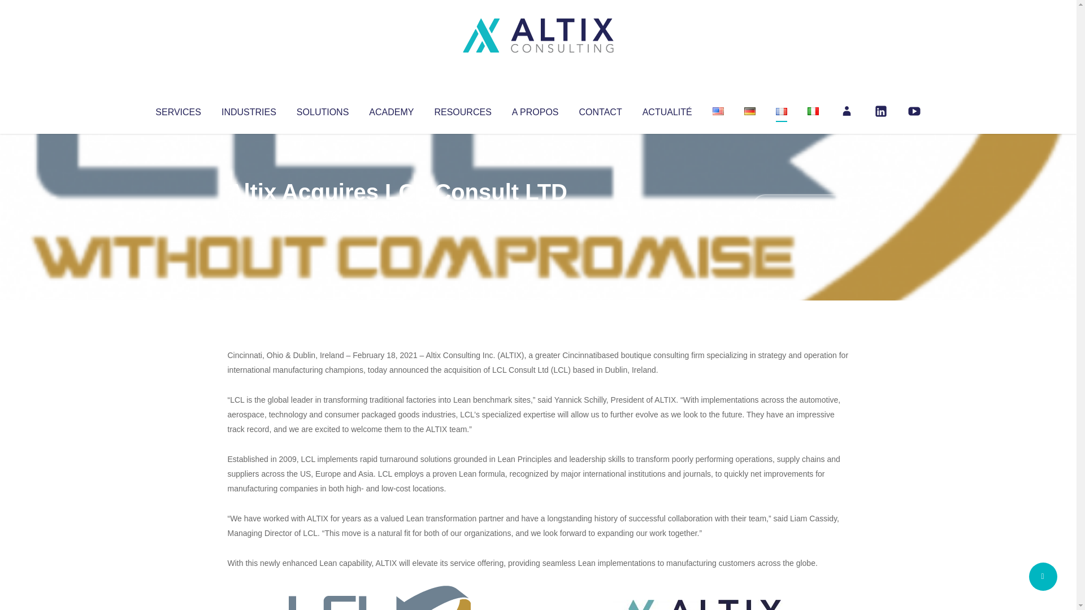  What do you see at coordinates (395, 215) in the screenshot?
I see `Uncategorized` at bounding box center [395, 215].